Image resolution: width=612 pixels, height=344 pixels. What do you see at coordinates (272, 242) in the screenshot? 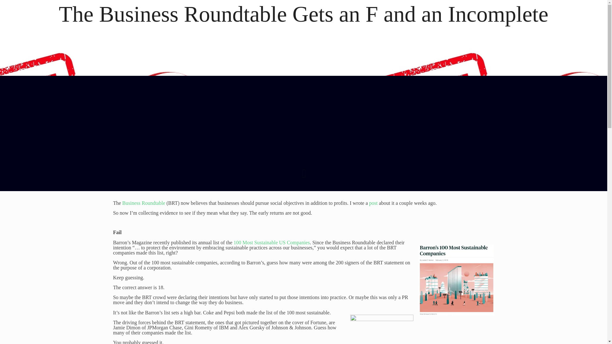
I see `100 Most Sustainable US Companies` at bounding box center [272, 242].